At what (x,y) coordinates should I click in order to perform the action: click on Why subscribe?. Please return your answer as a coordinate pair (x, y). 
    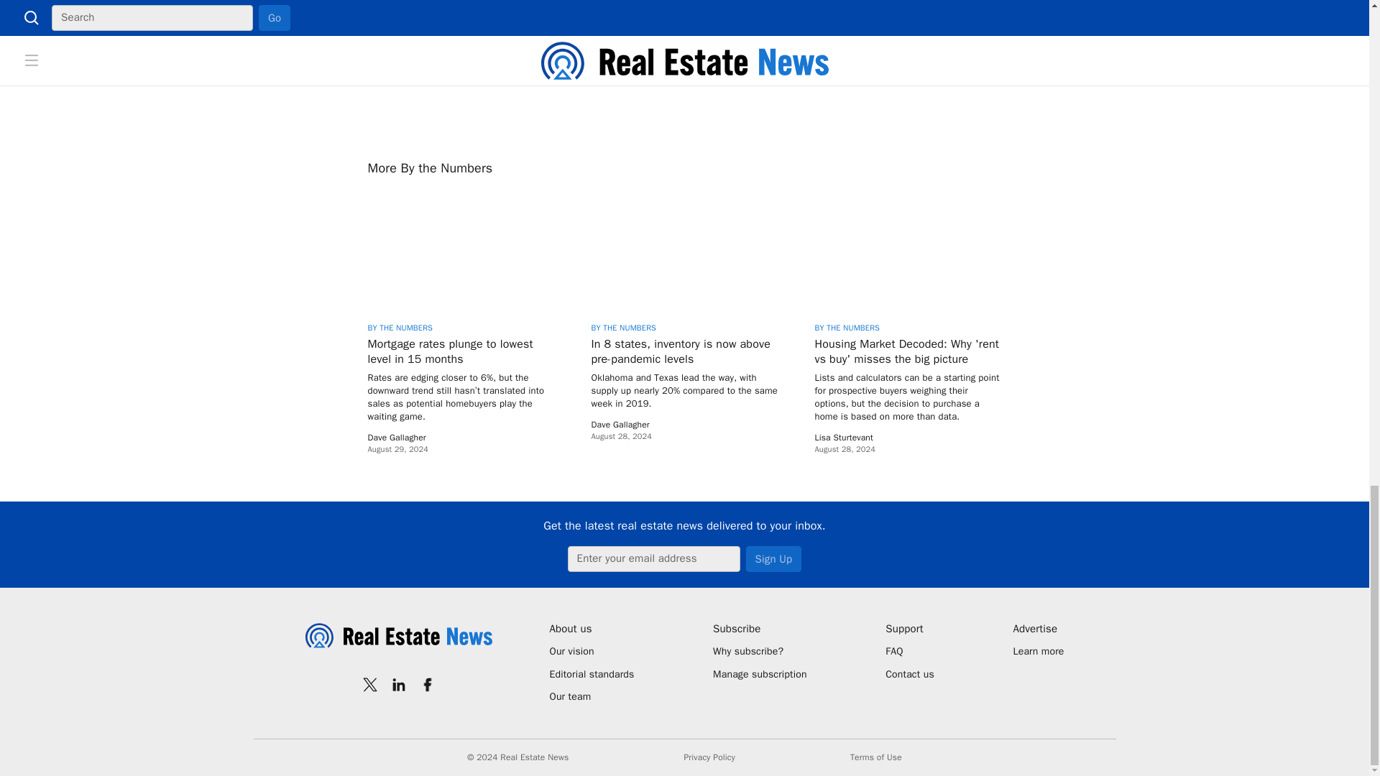
    Looking at the image, I should click on (760, 651).